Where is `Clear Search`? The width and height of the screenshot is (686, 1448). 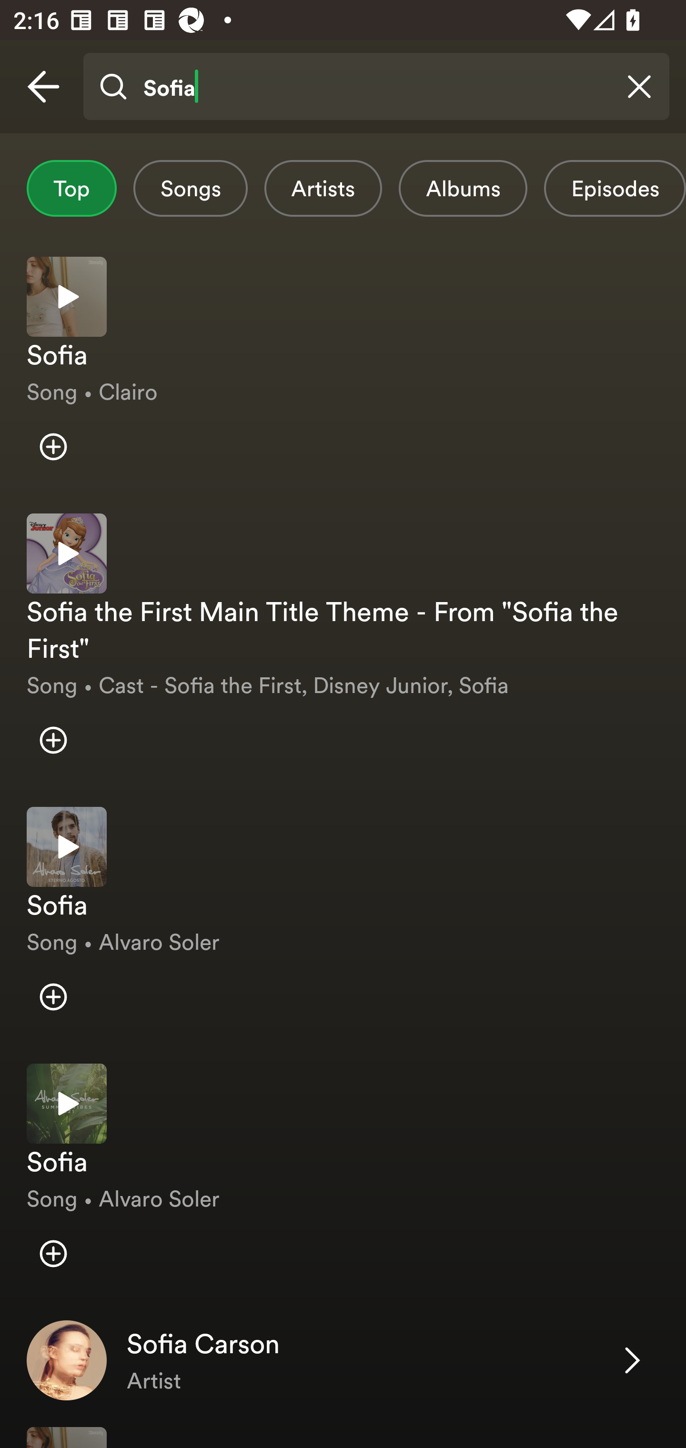
Clear Search is located at coordinates (639, 87).